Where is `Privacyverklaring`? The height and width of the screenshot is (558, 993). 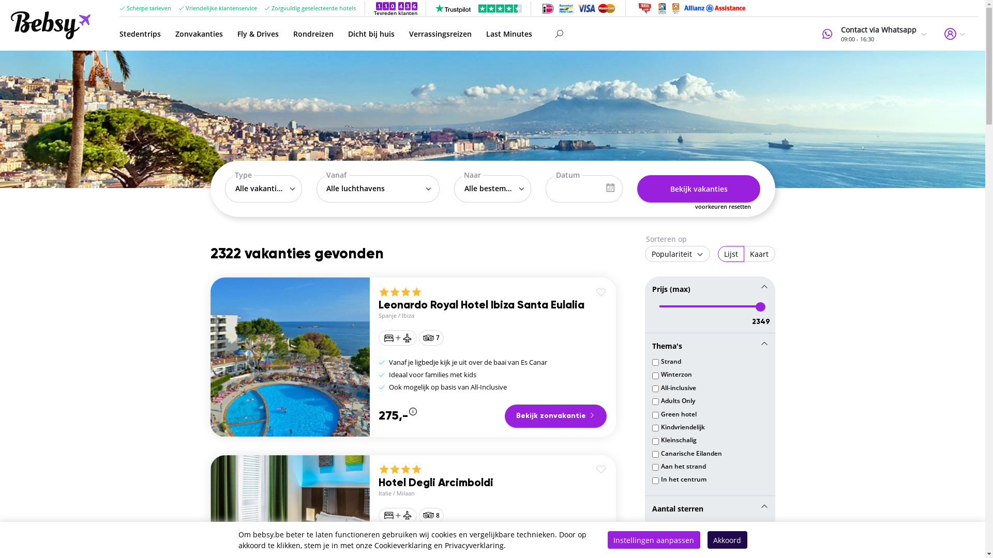 Privacyverklaring is located at coordinates (474, 546).